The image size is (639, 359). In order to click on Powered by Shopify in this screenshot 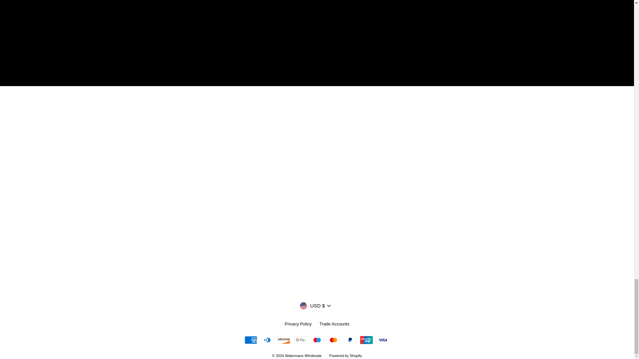, I will do `click(346, 355)`.